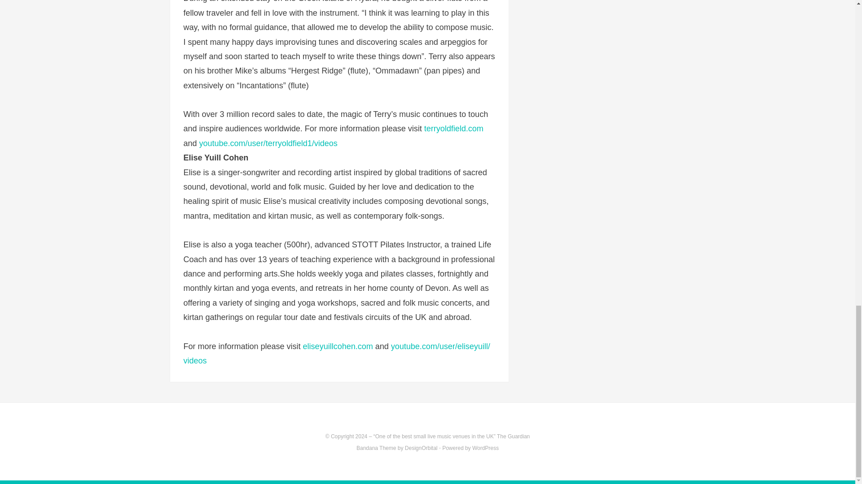 The image size is (862, 484). I want to click on terryoldfield.com, so click(453, 128).